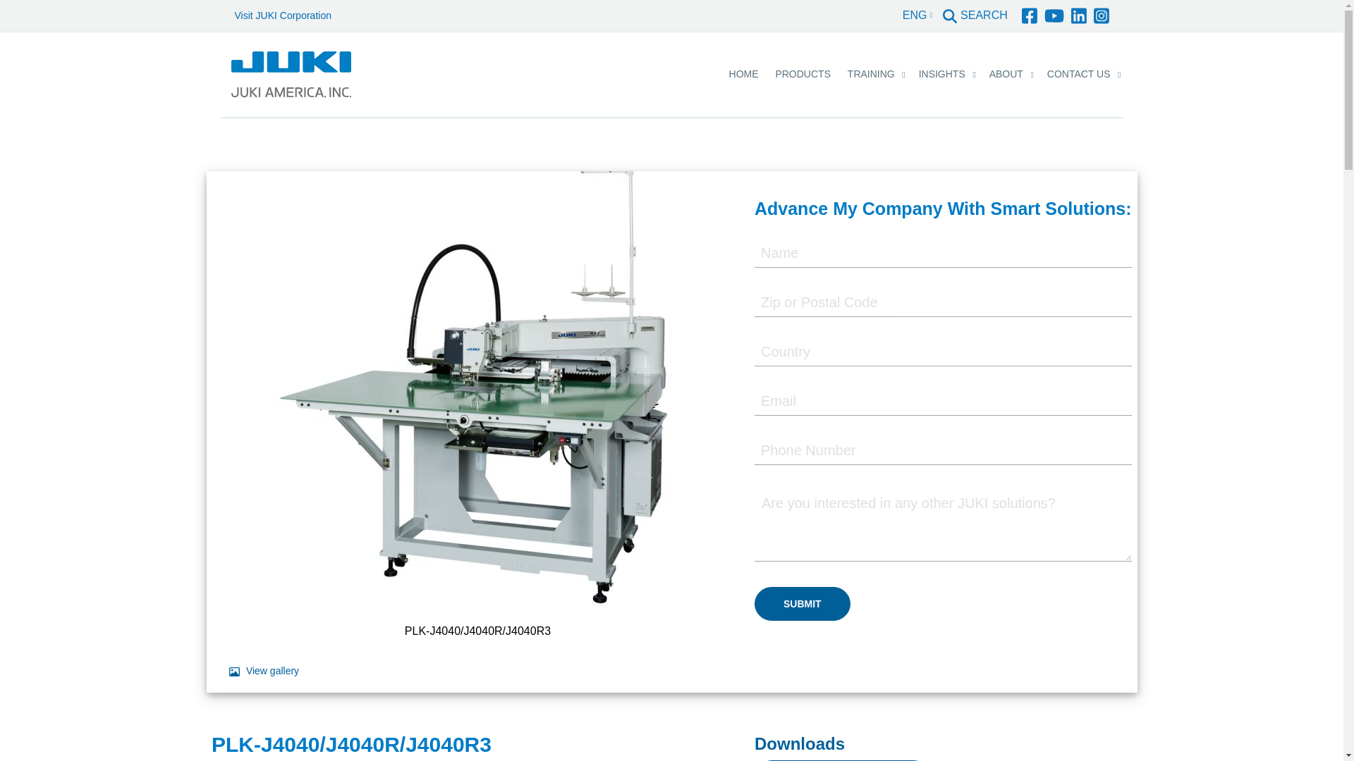 The image size is (1354, 761). I want to click on Name, so click(943, 254).